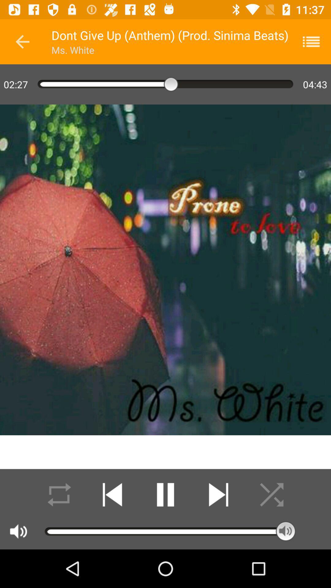  Describe the element at coordinates (218, 495) in the screenshot. I see `fast forward` at that location.